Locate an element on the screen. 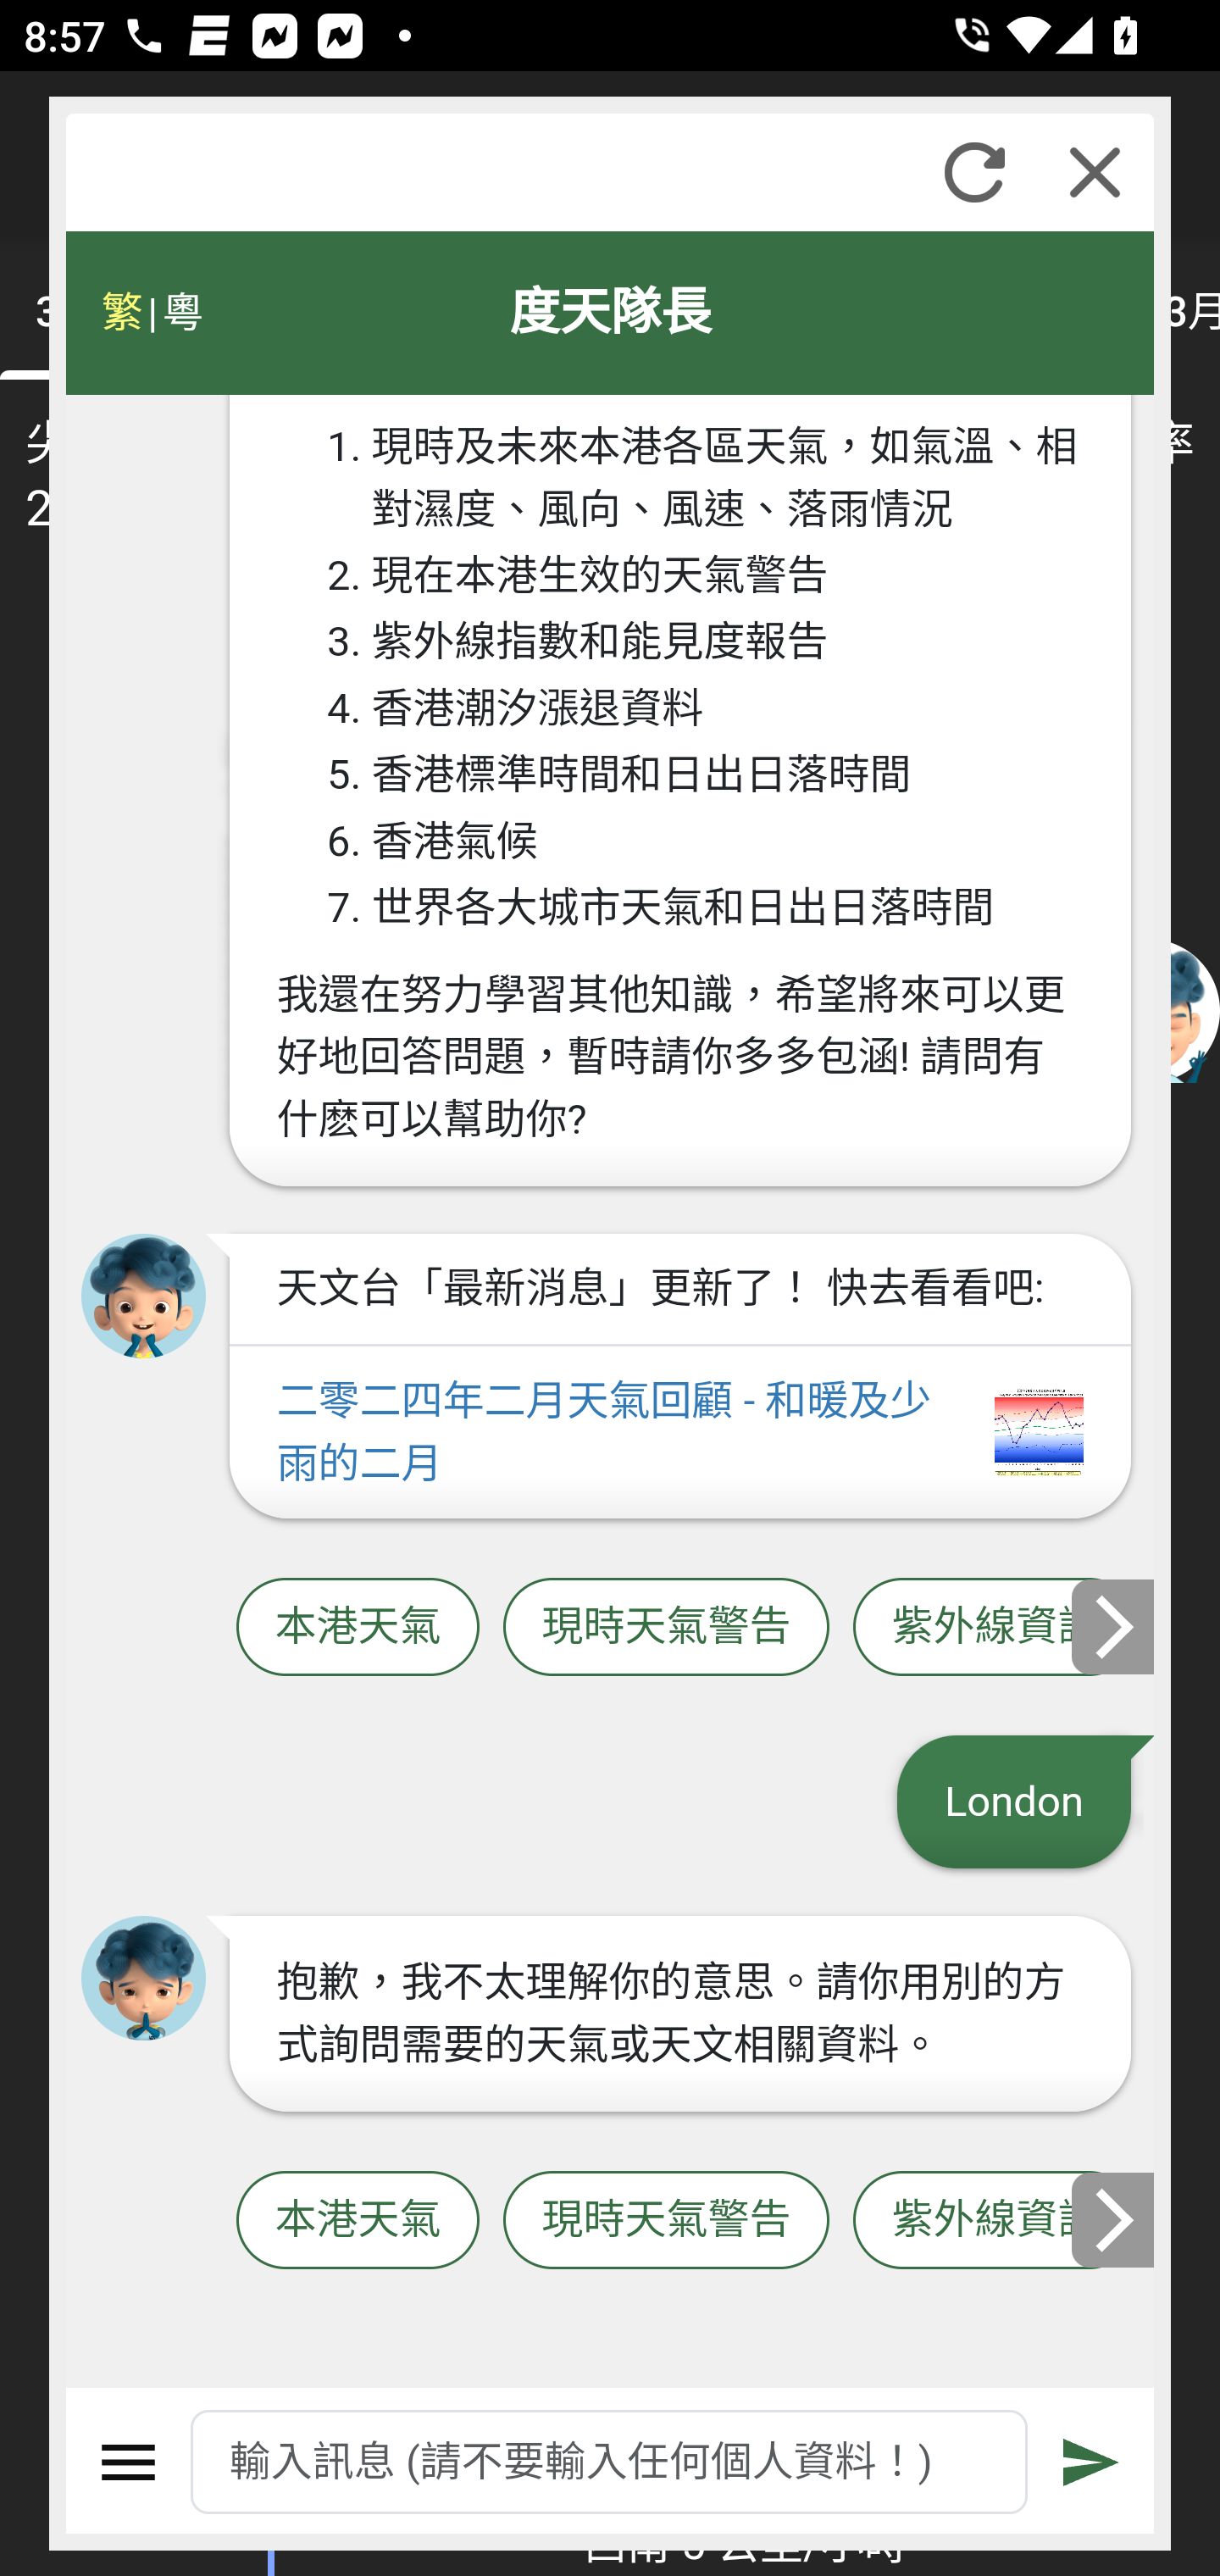  繁 is located at coordinates (122, 313).